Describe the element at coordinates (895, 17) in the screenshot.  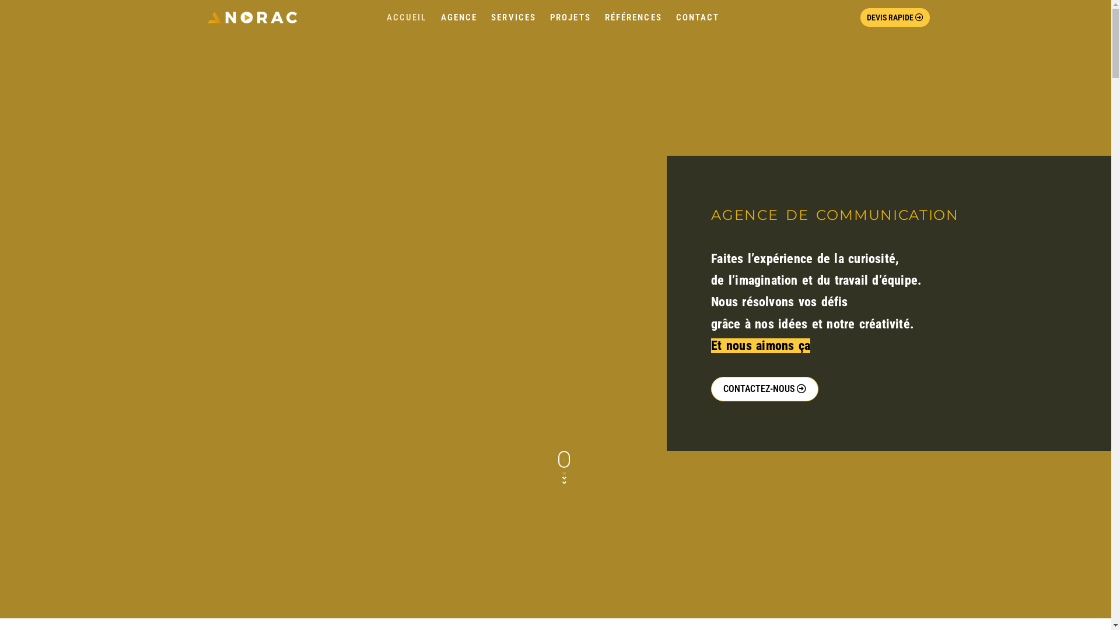
I see `DEVIS RAPIDE` at that location.